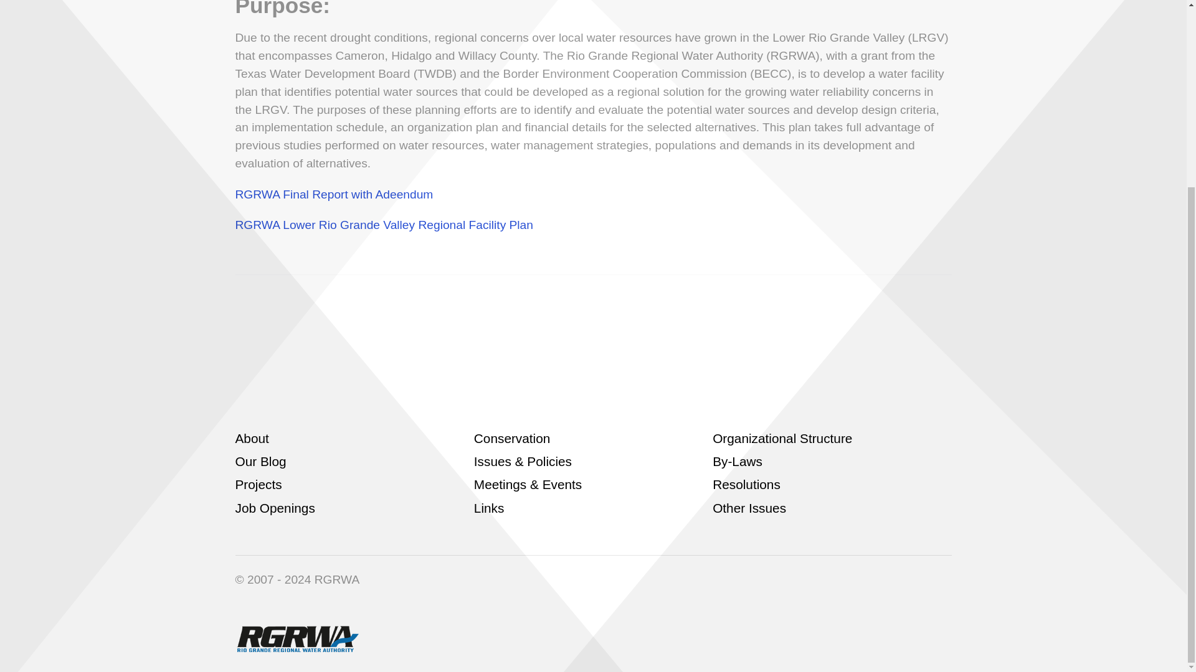  Describe the element at coordinates (252, 438) in the screenshot. I see `About` at that location.